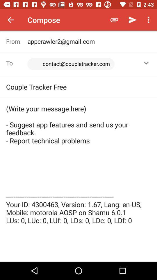  I want to click on open icon above appcrawler2@gmail.com, so click(114, 20).